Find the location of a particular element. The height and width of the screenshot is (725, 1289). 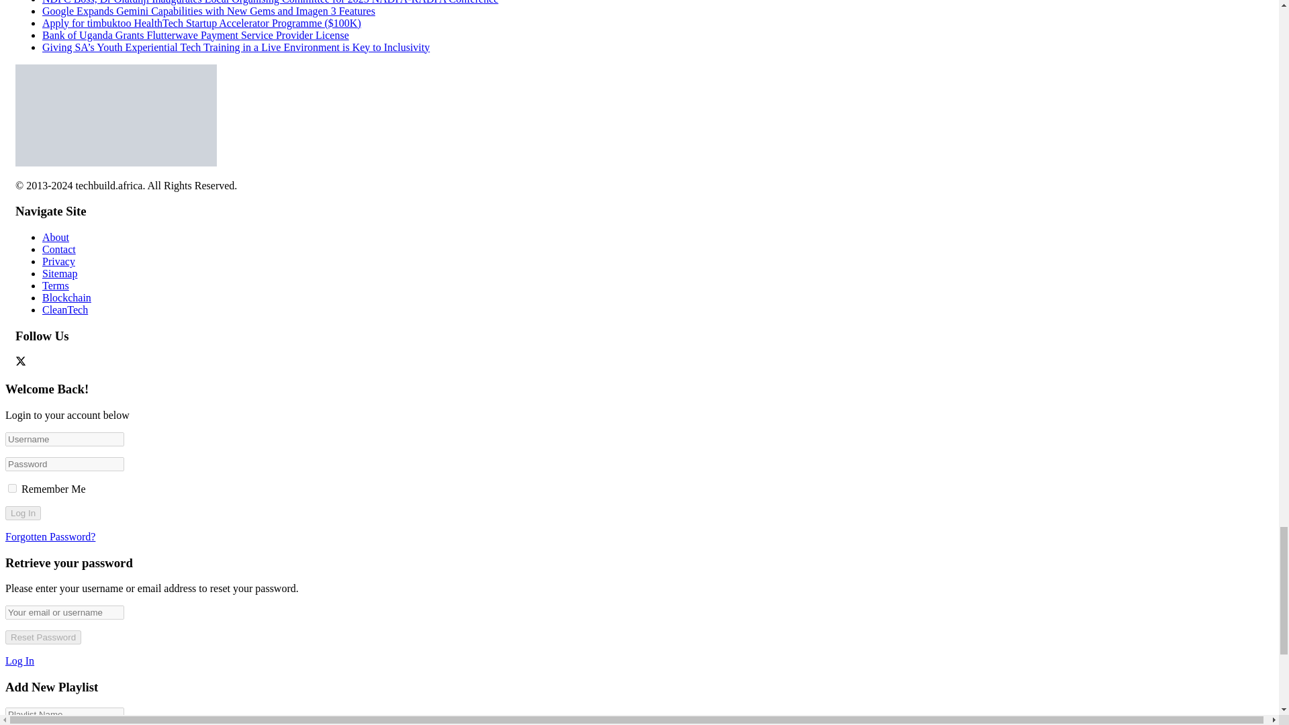

Reset Password is located at coordinates (43, 637).